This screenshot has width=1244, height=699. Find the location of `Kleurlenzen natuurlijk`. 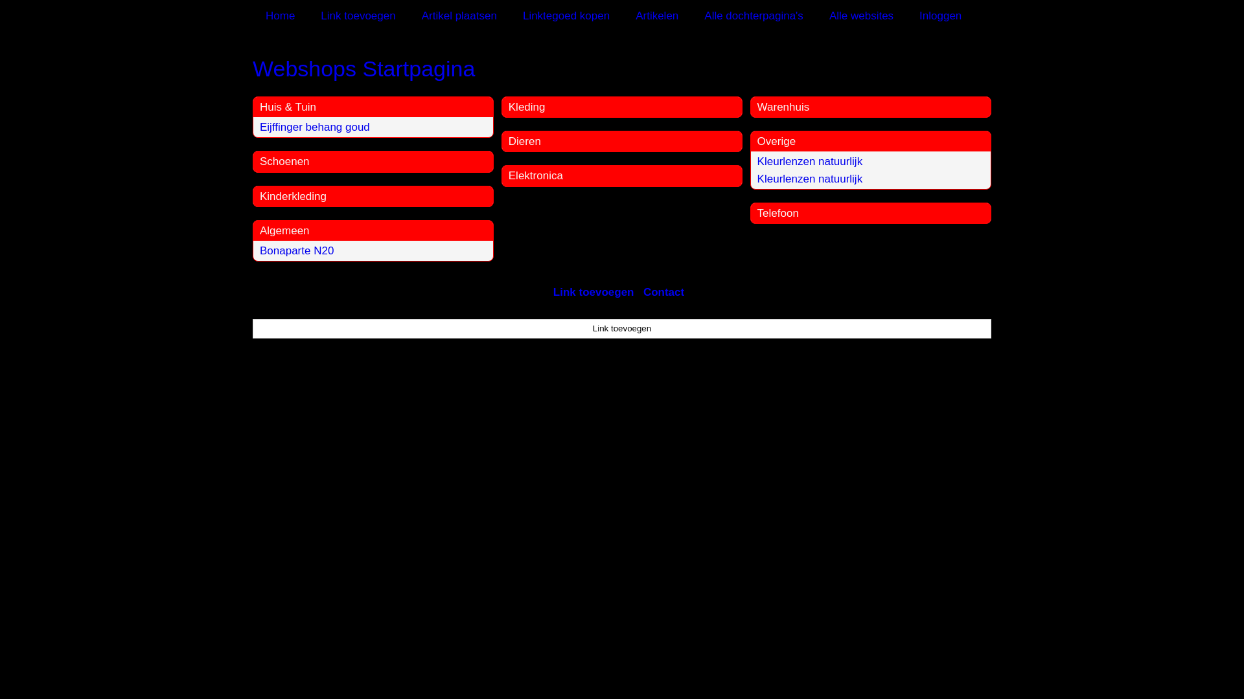

Kleurlenzen natuurlijk is located at coordinates (810, 162).